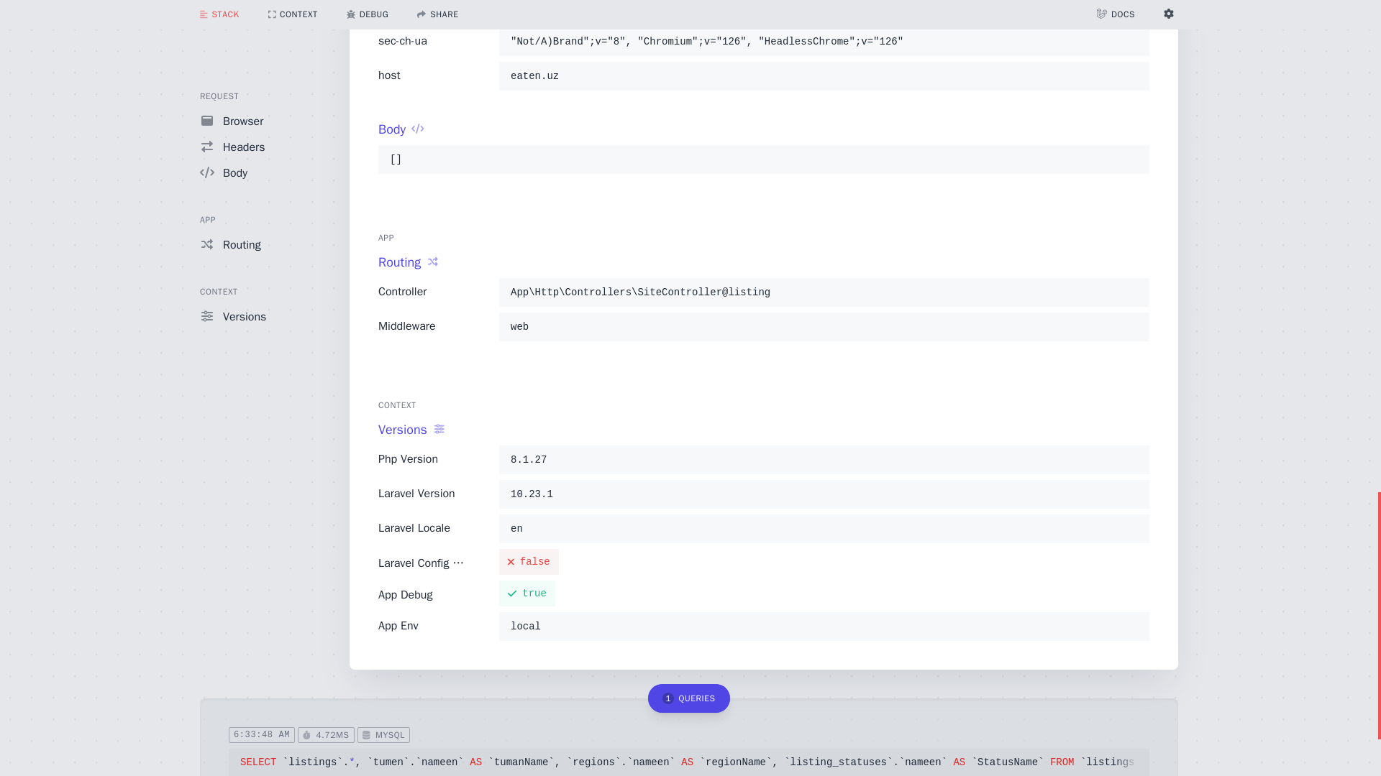  I want to click on en, so click(824, 529).